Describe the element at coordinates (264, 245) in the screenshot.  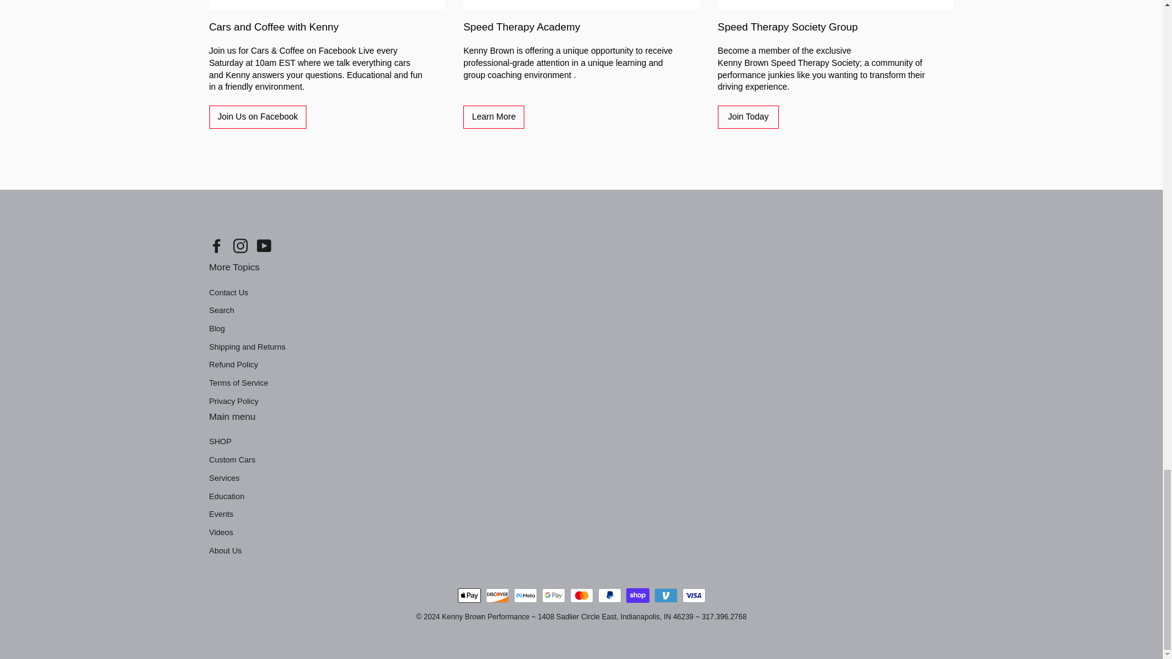
I see `Kenny Brown Performance on YouTube` at that location.